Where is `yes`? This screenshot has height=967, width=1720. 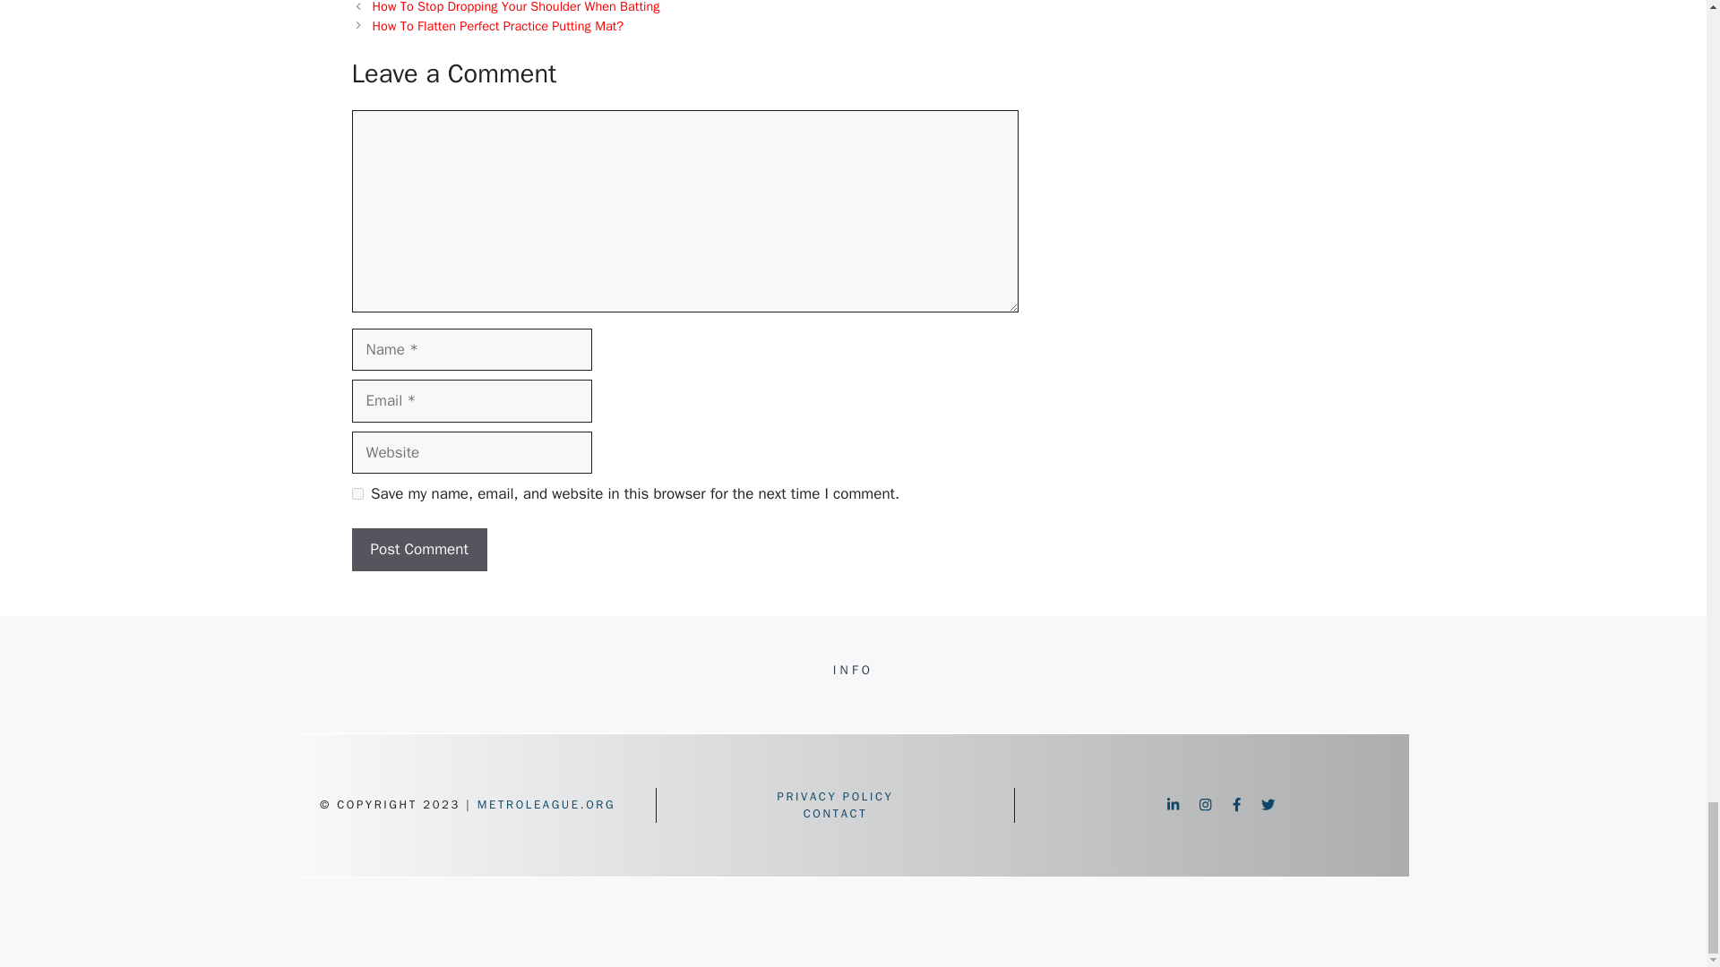
yes is located at coordinates (357, 494).